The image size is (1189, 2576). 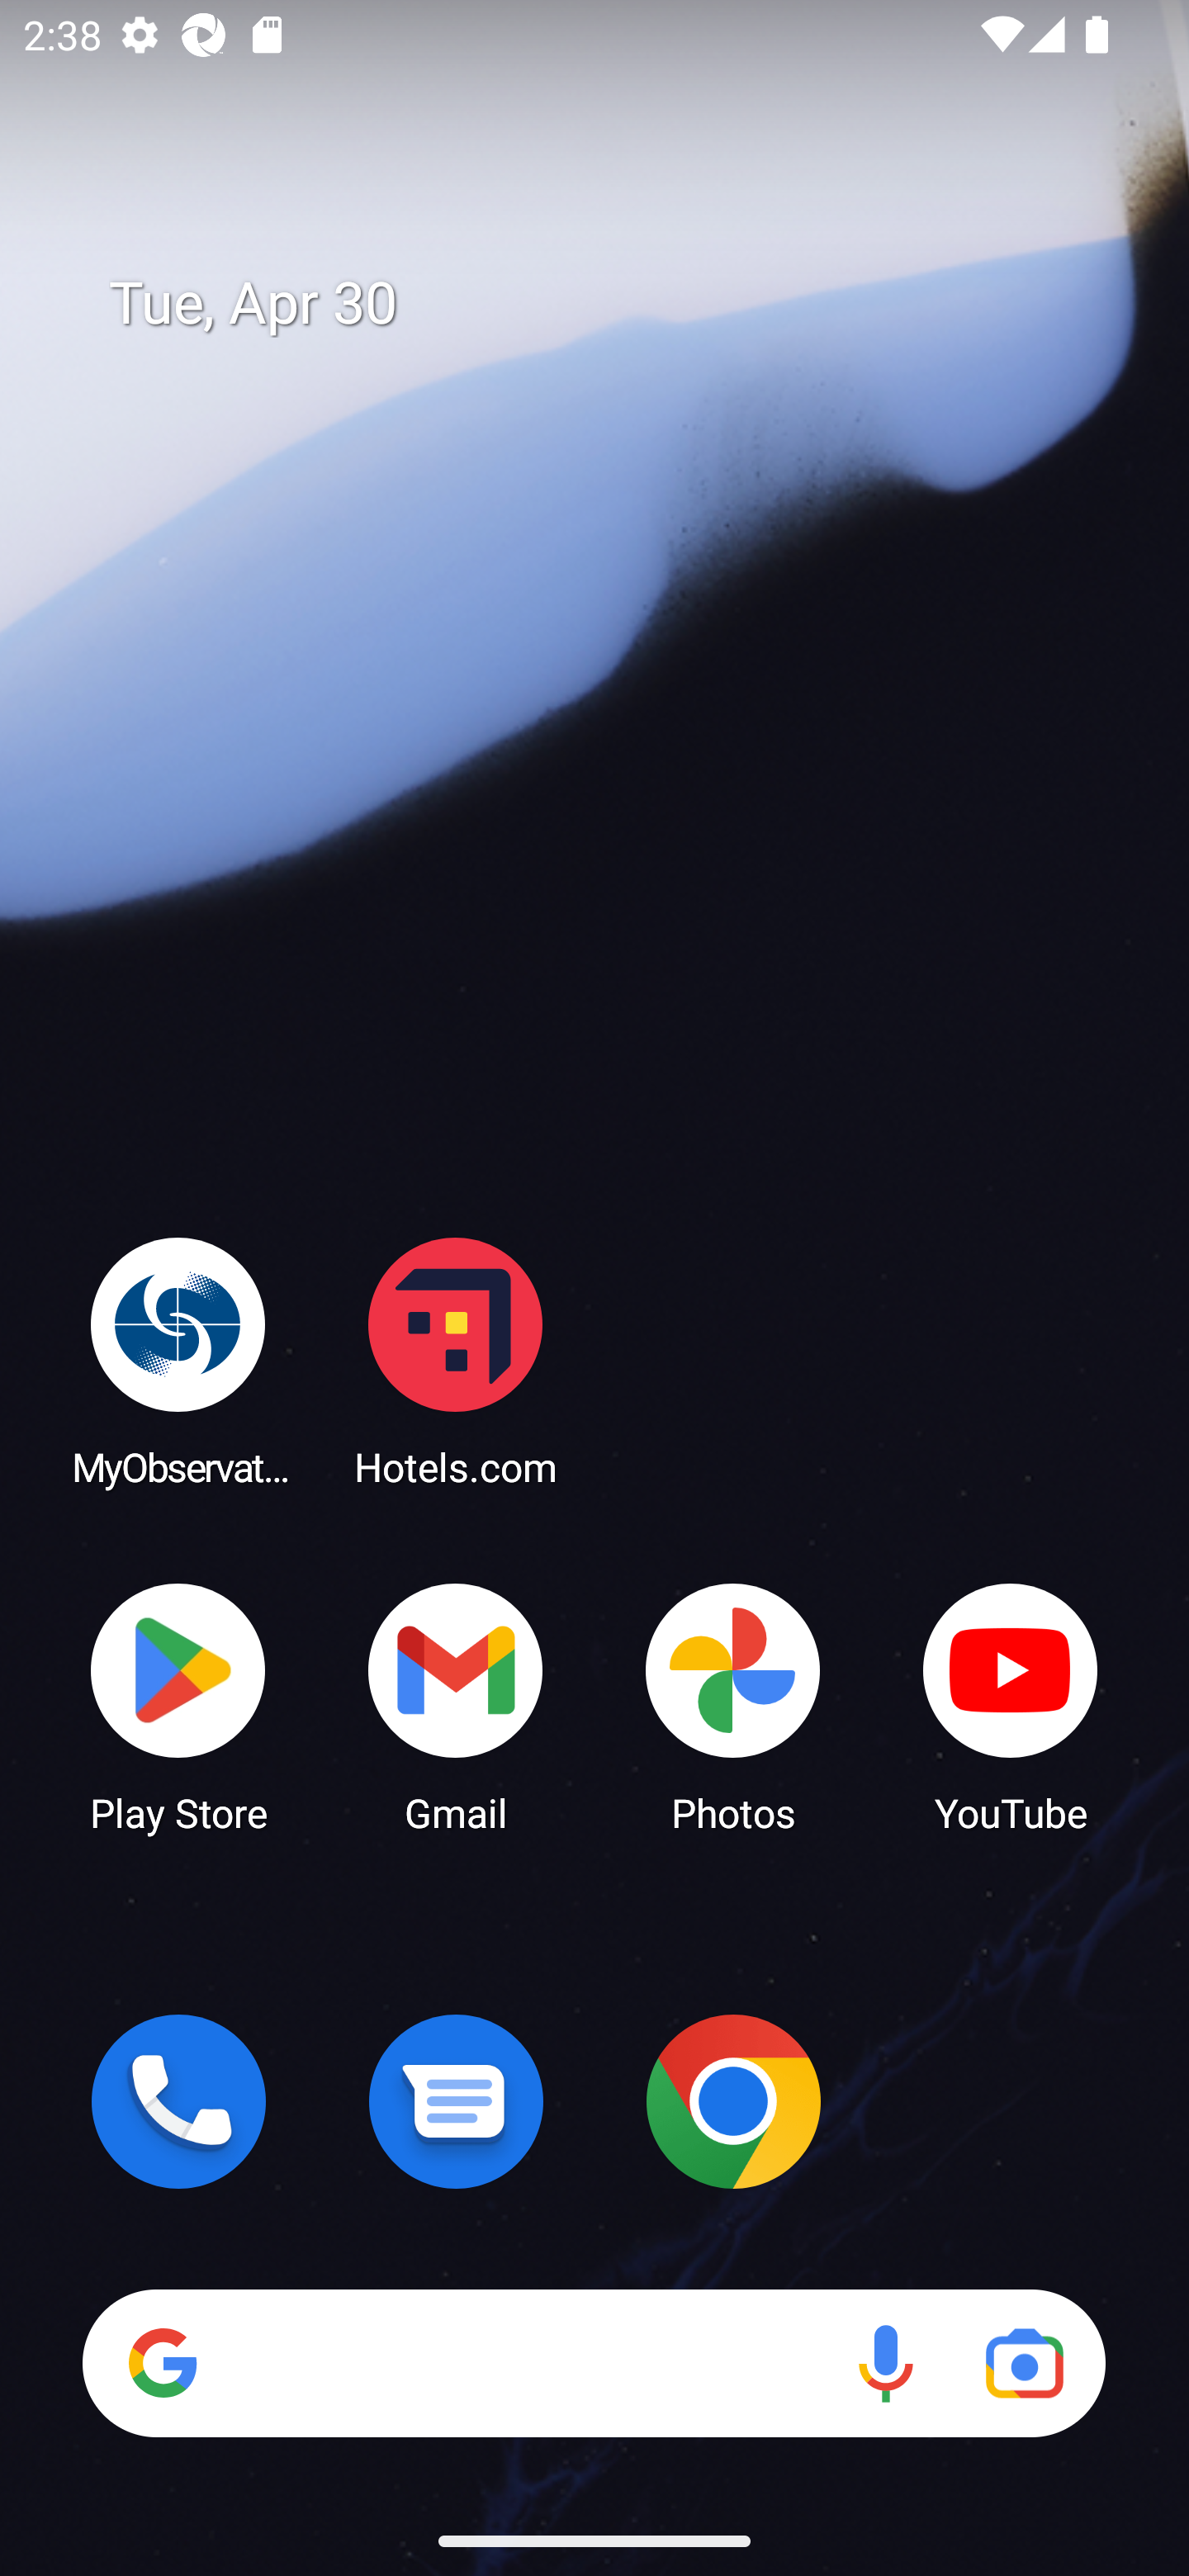 I want to click on Hotels.com, so click(x=456, y=1361).